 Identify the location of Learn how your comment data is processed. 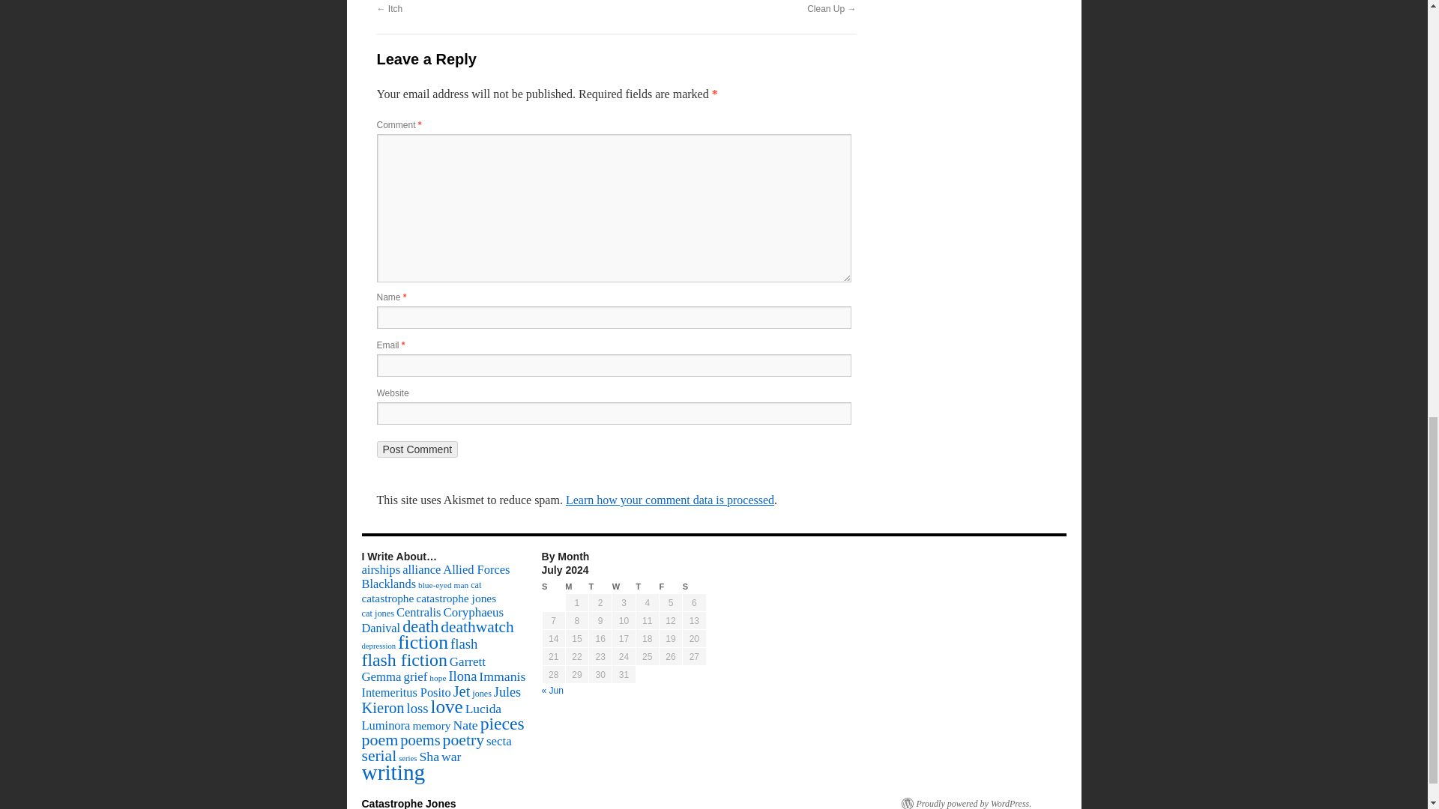
(669, 500).